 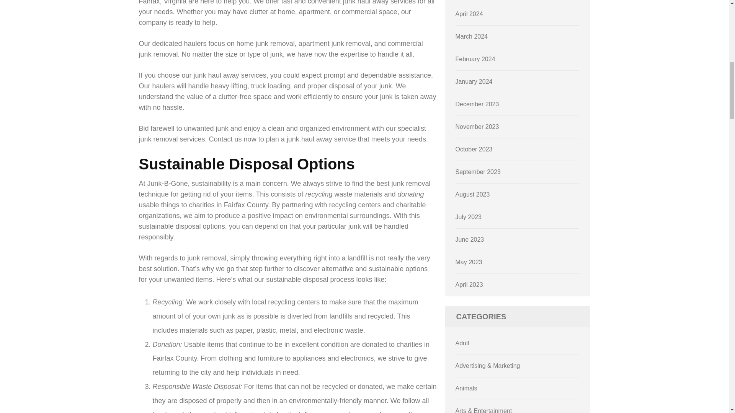 What do you see at coordinates (466, 388) in the screenshot?
I see `Animals` at bounding box center [466, 388].